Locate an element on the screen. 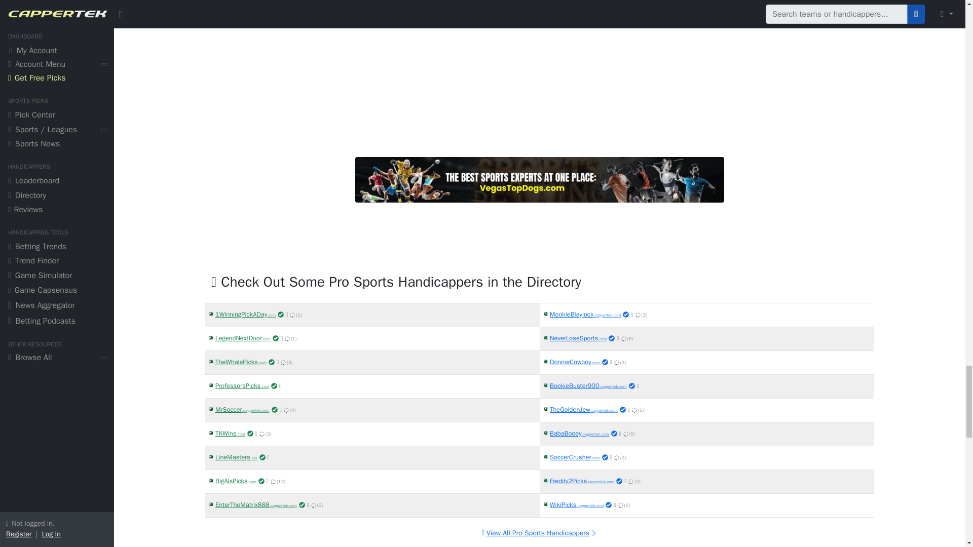 The width and height of the screenshot is (973, 547). Pro Featured Verified Service is located at coordinates (275, 338).